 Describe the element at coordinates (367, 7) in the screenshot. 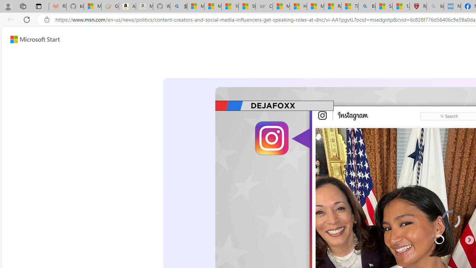

I see `Bing` at that location.